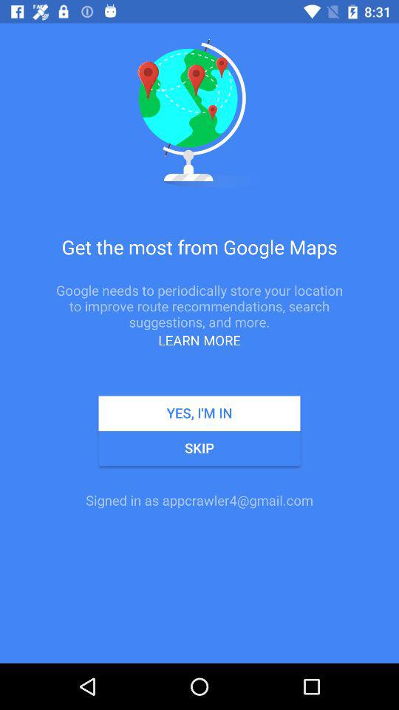 Image resolution: width=399 pixels, height=710 pixels. I want to click on turn on the app above the signed in as icon, so click(199, 448).